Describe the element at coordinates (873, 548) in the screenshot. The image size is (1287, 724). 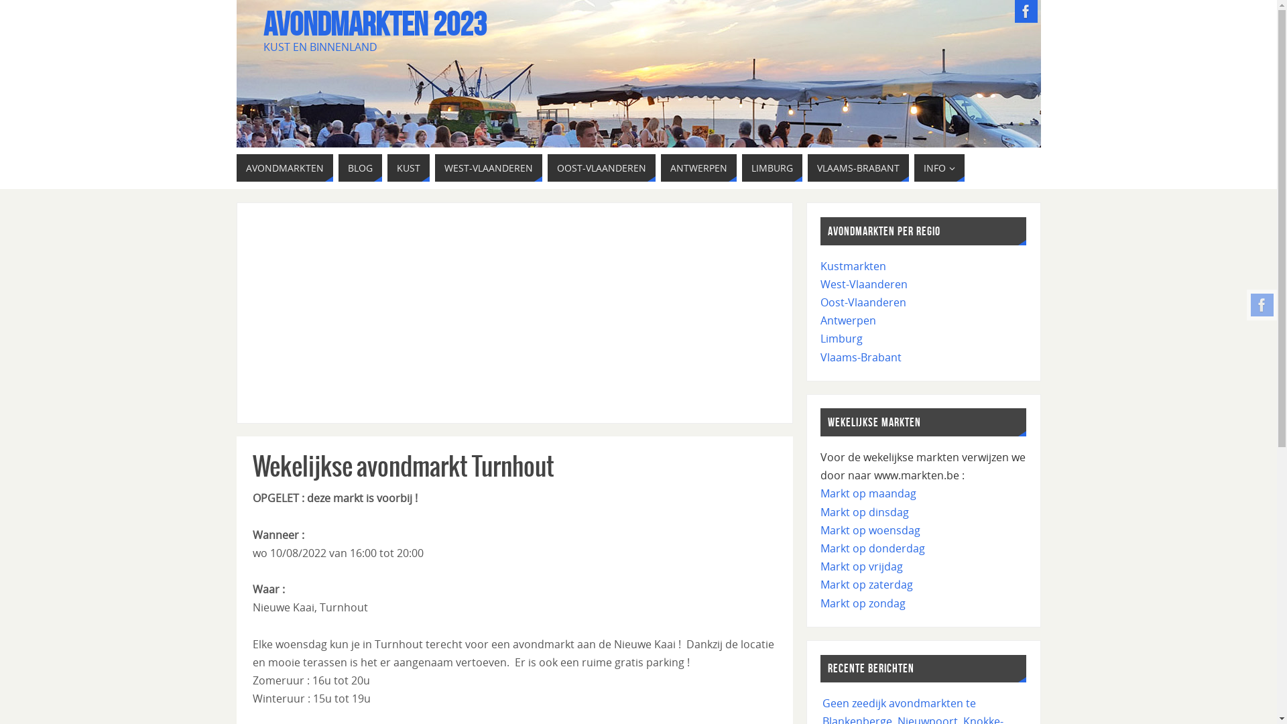
I see `Markt op donderdag` at that location.